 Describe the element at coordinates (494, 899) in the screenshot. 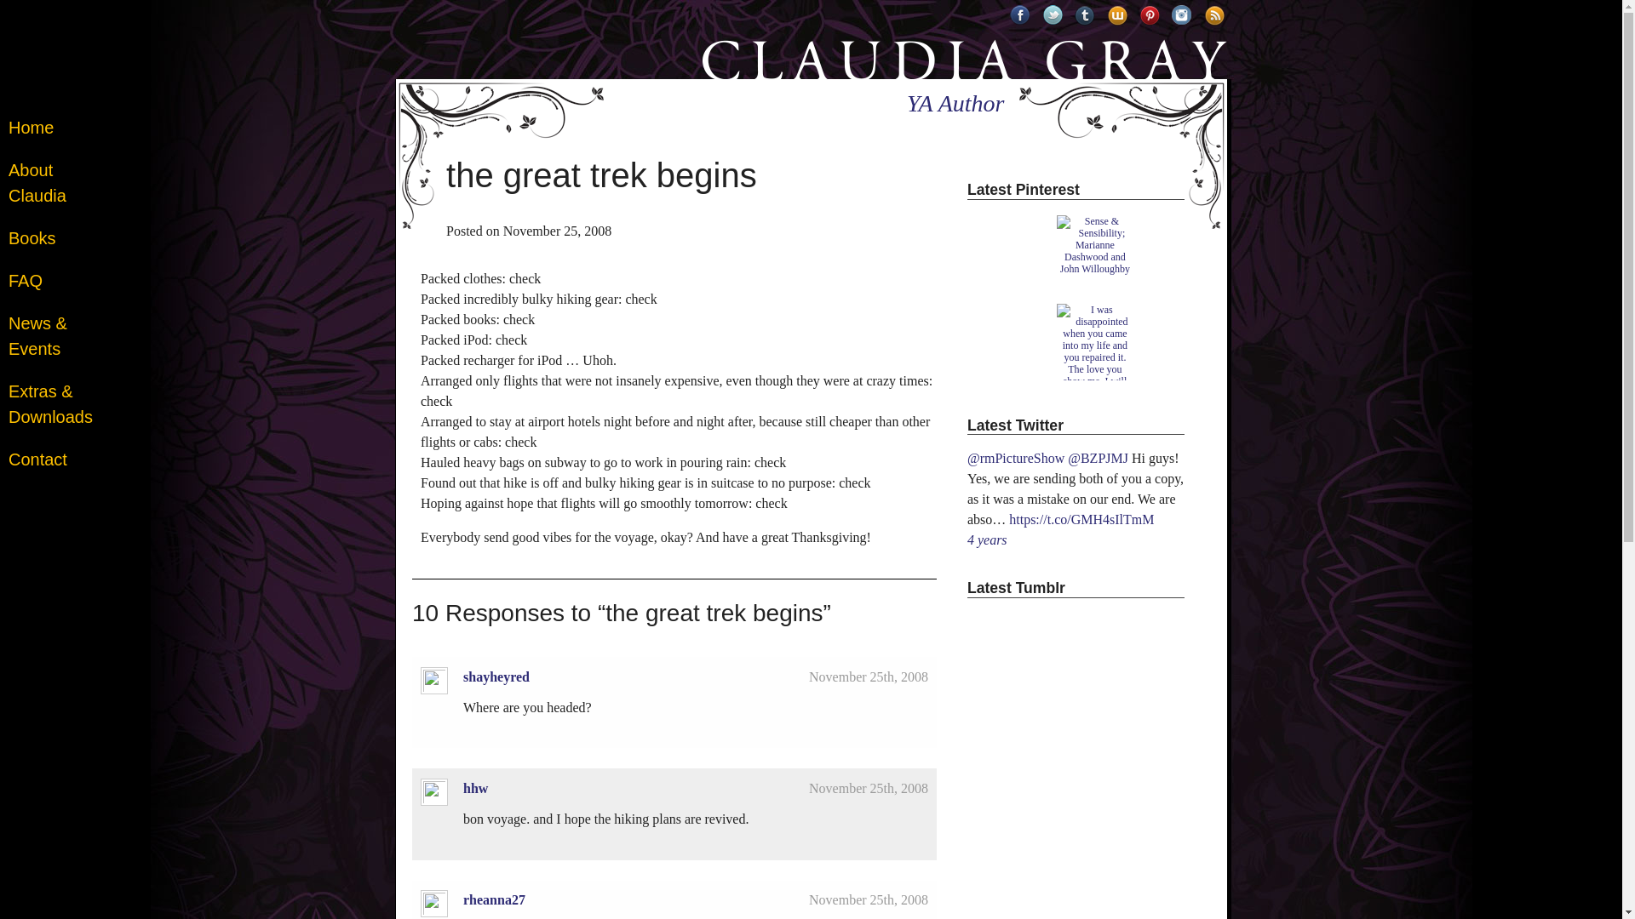

I see `rheanna27` at that location.